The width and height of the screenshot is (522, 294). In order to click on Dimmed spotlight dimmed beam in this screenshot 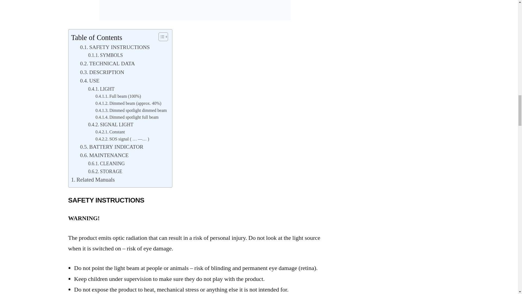, I will do `click(131, 111)`.